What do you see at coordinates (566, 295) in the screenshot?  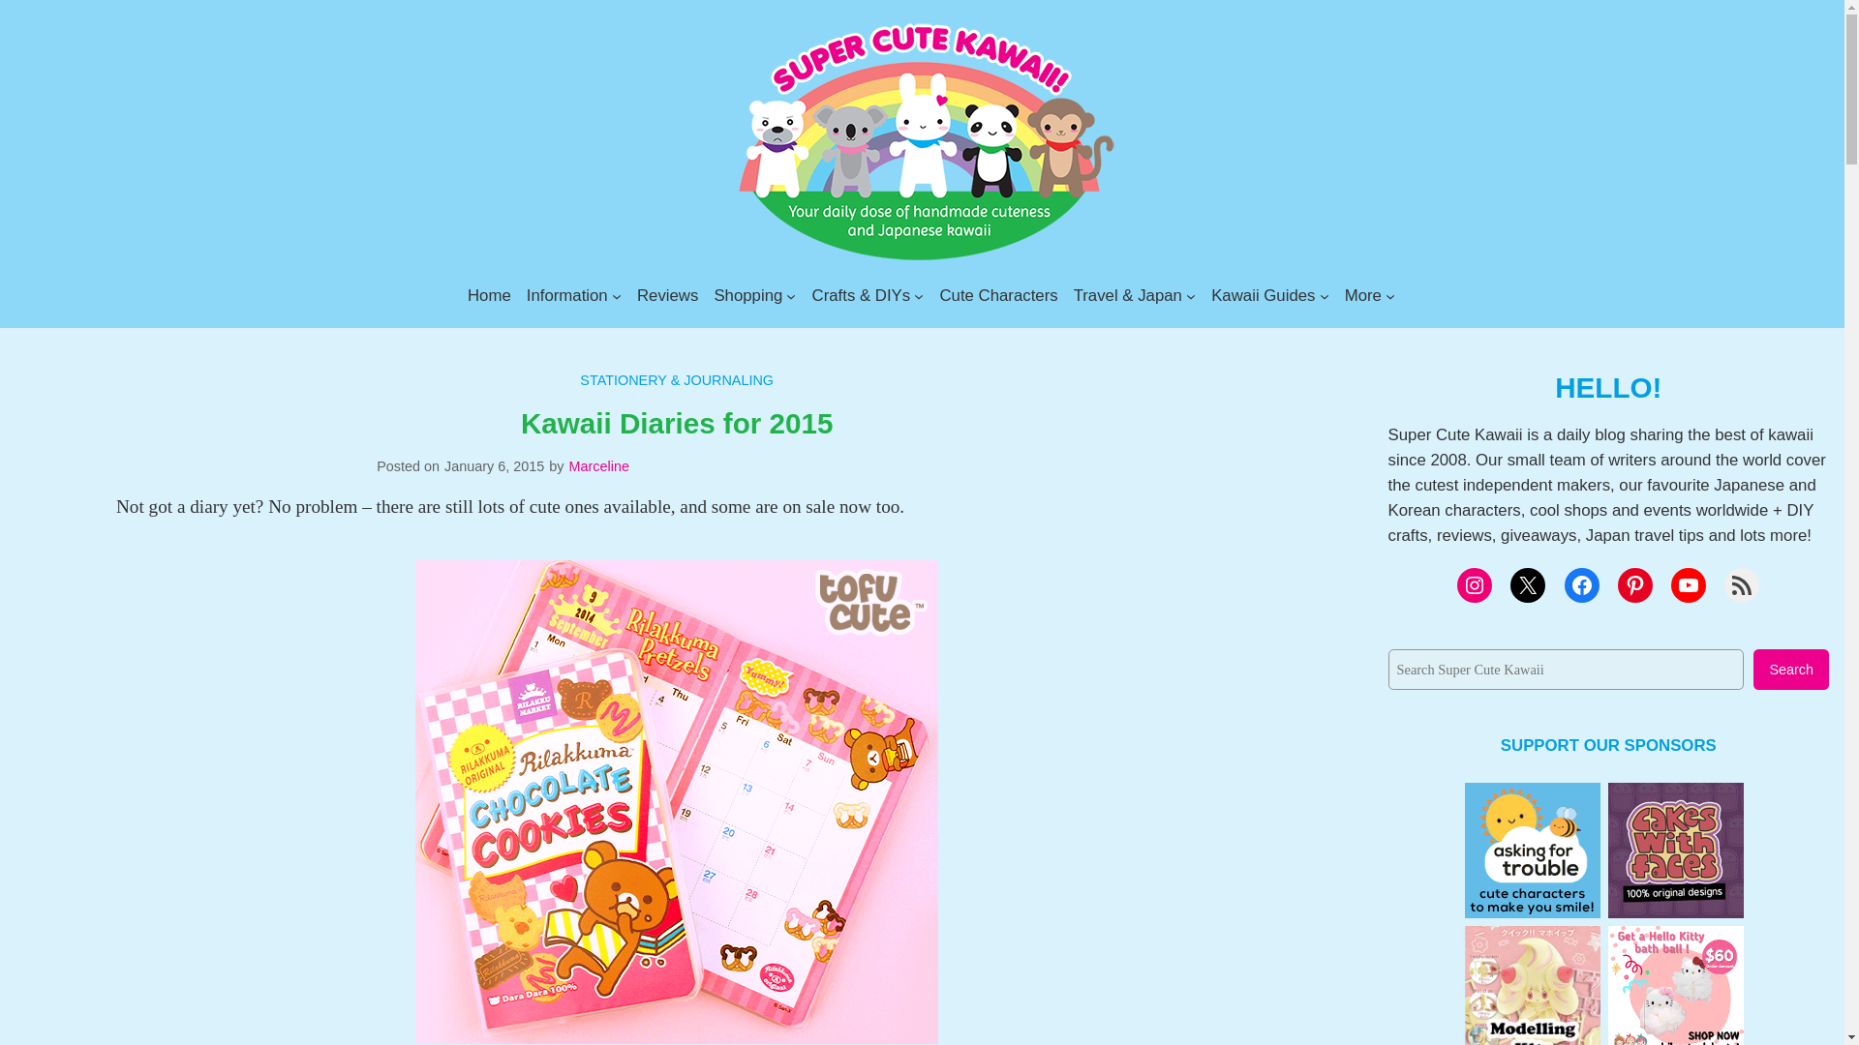 I see `Information` at bounding box center [566, 295].